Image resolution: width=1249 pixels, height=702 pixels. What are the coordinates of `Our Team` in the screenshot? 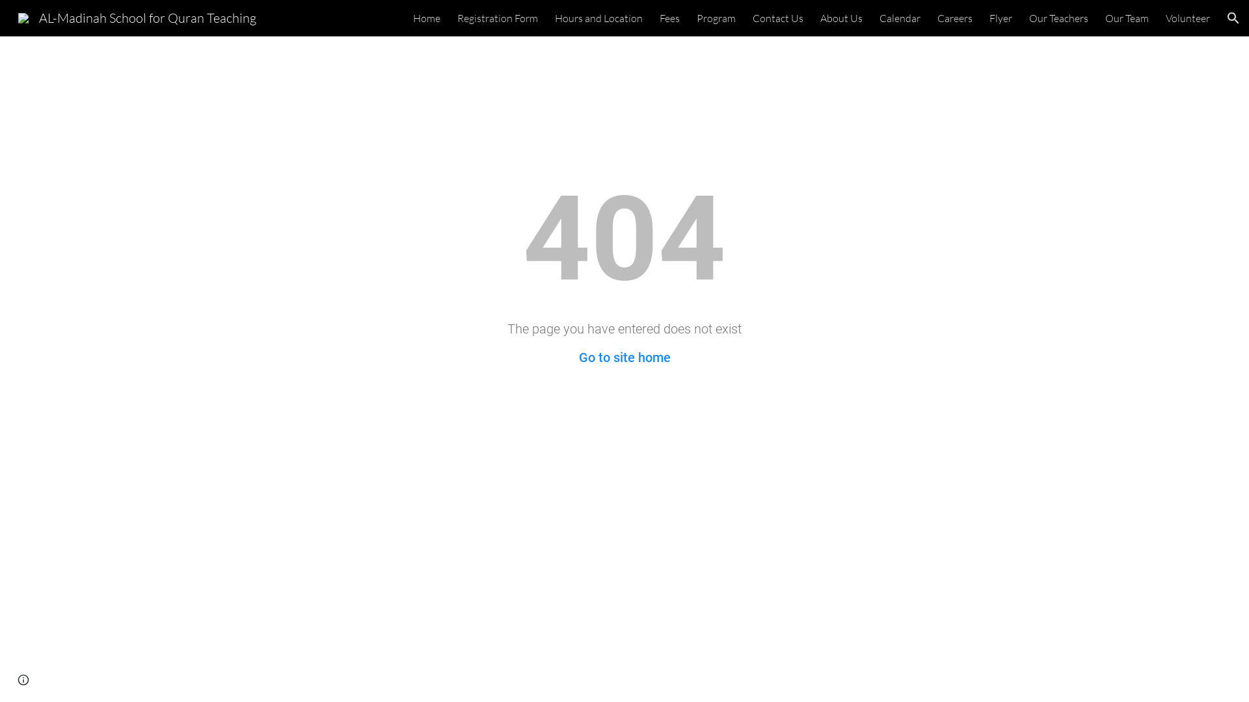 It's located at (1127, 18).